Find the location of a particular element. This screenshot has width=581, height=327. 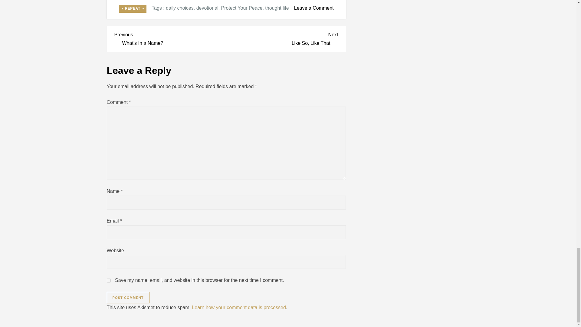

REPEAT is located at coordinates (132, 9).